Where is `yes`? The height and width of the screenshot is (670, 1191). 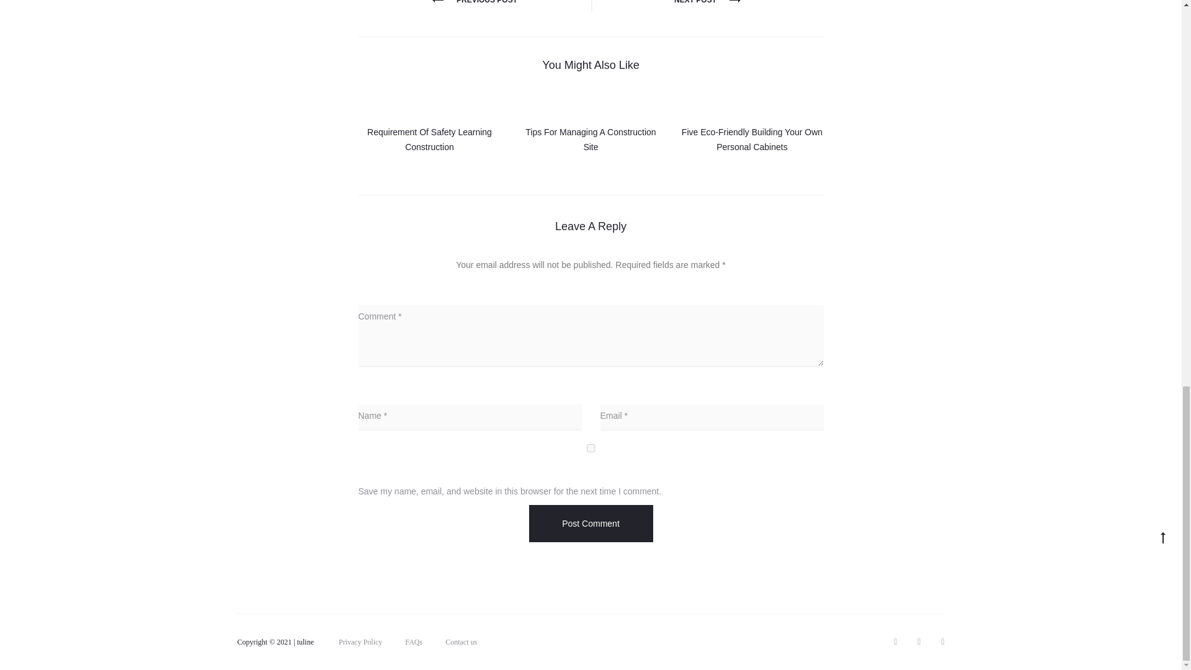 yes is located at coordinates (591, 448).